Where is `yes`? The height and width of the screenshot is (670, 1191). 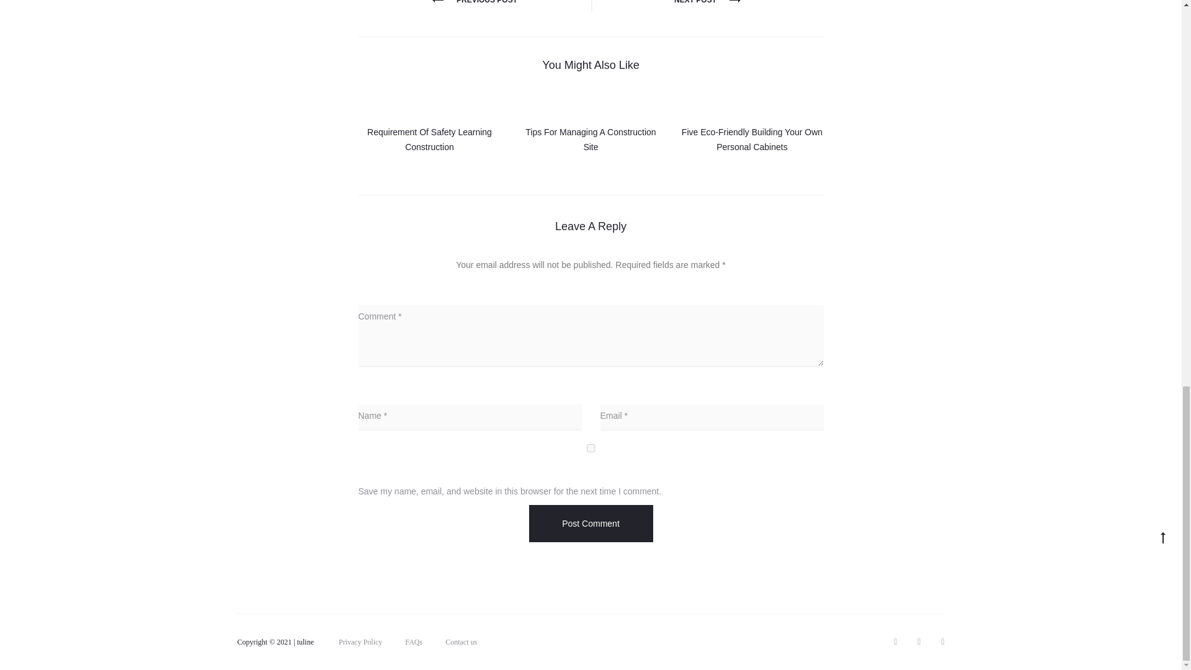 yes is located at coordinates (591, 448).